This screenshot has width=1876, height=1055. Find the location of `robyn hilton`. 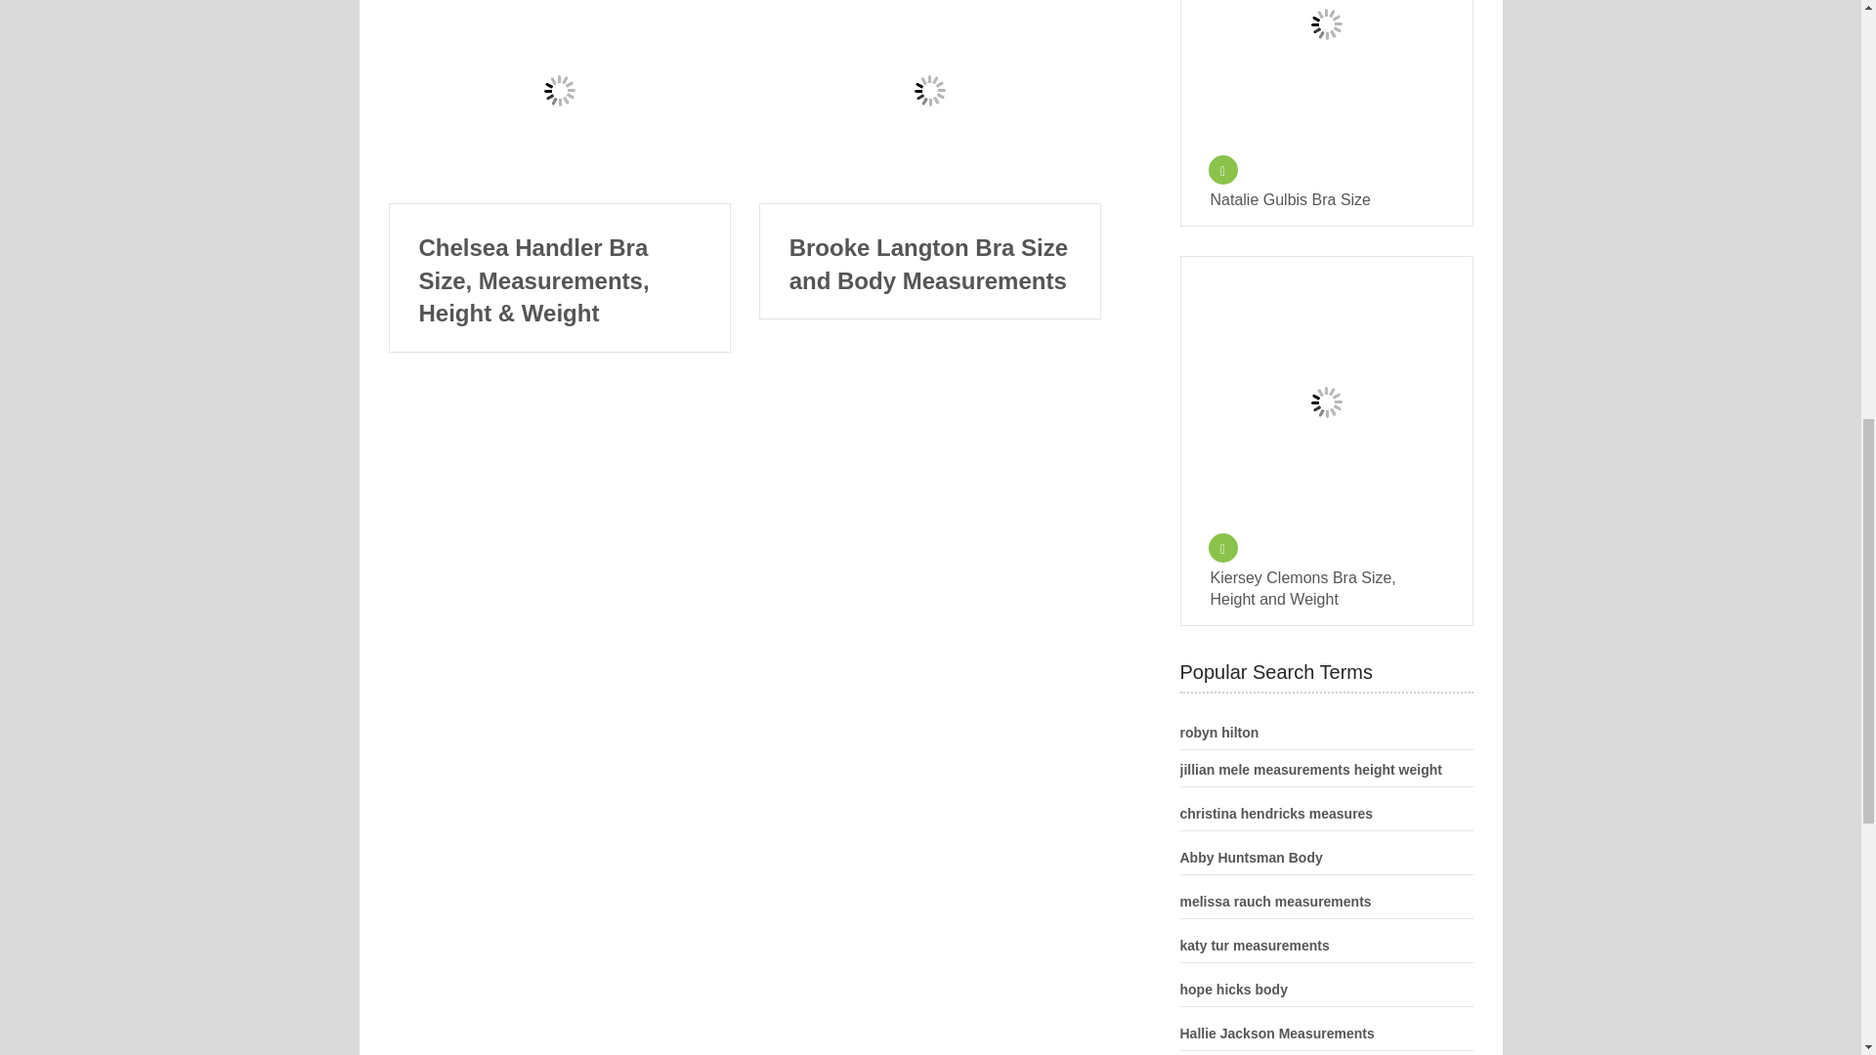

robyn hilton is located at coordinates (1219, 733).